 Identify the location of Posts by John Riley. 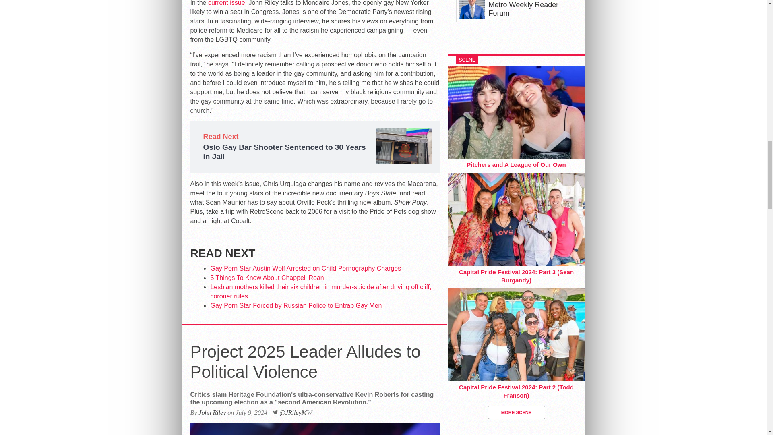
(212, 412).